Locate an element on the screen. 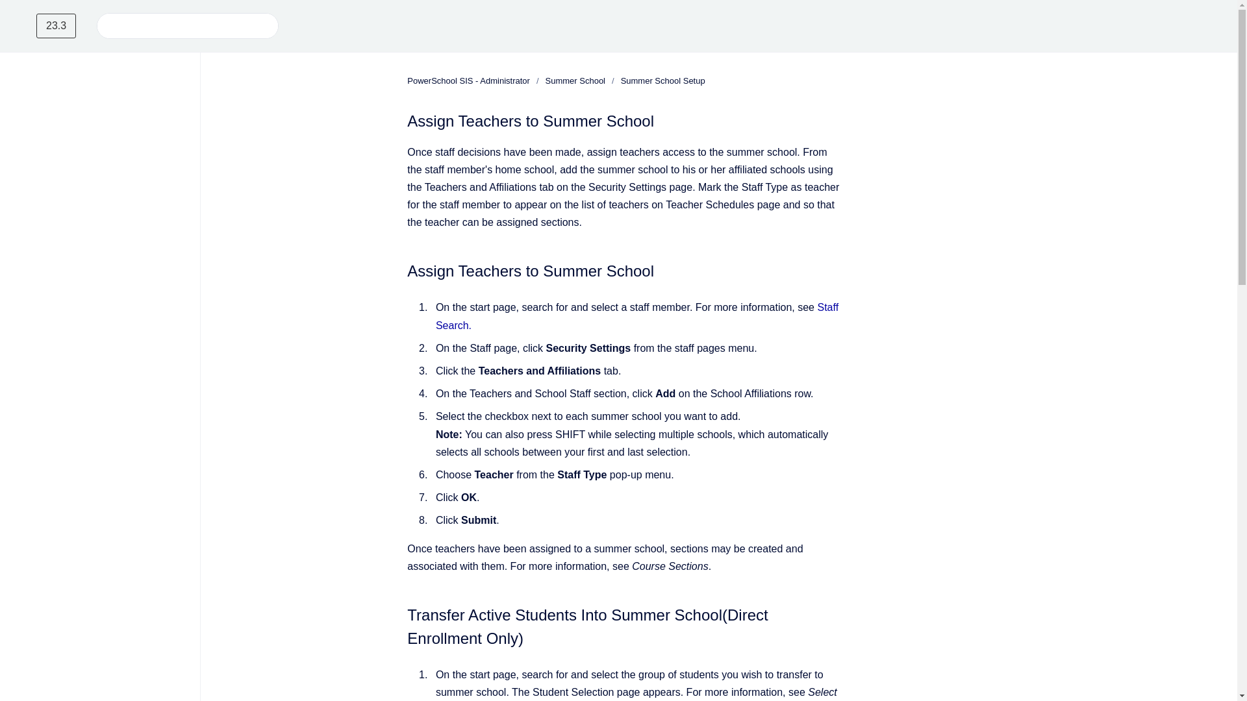 This screenshot has width=1247, height=701. 23.3 is located at coordinates (56, 26).